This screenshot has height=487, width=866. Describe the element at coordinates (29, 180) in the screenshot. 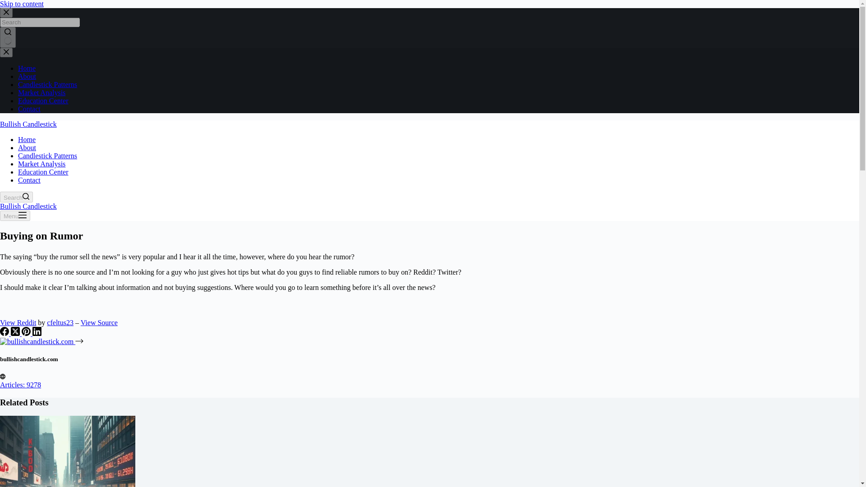

I see `Contact` at that location.